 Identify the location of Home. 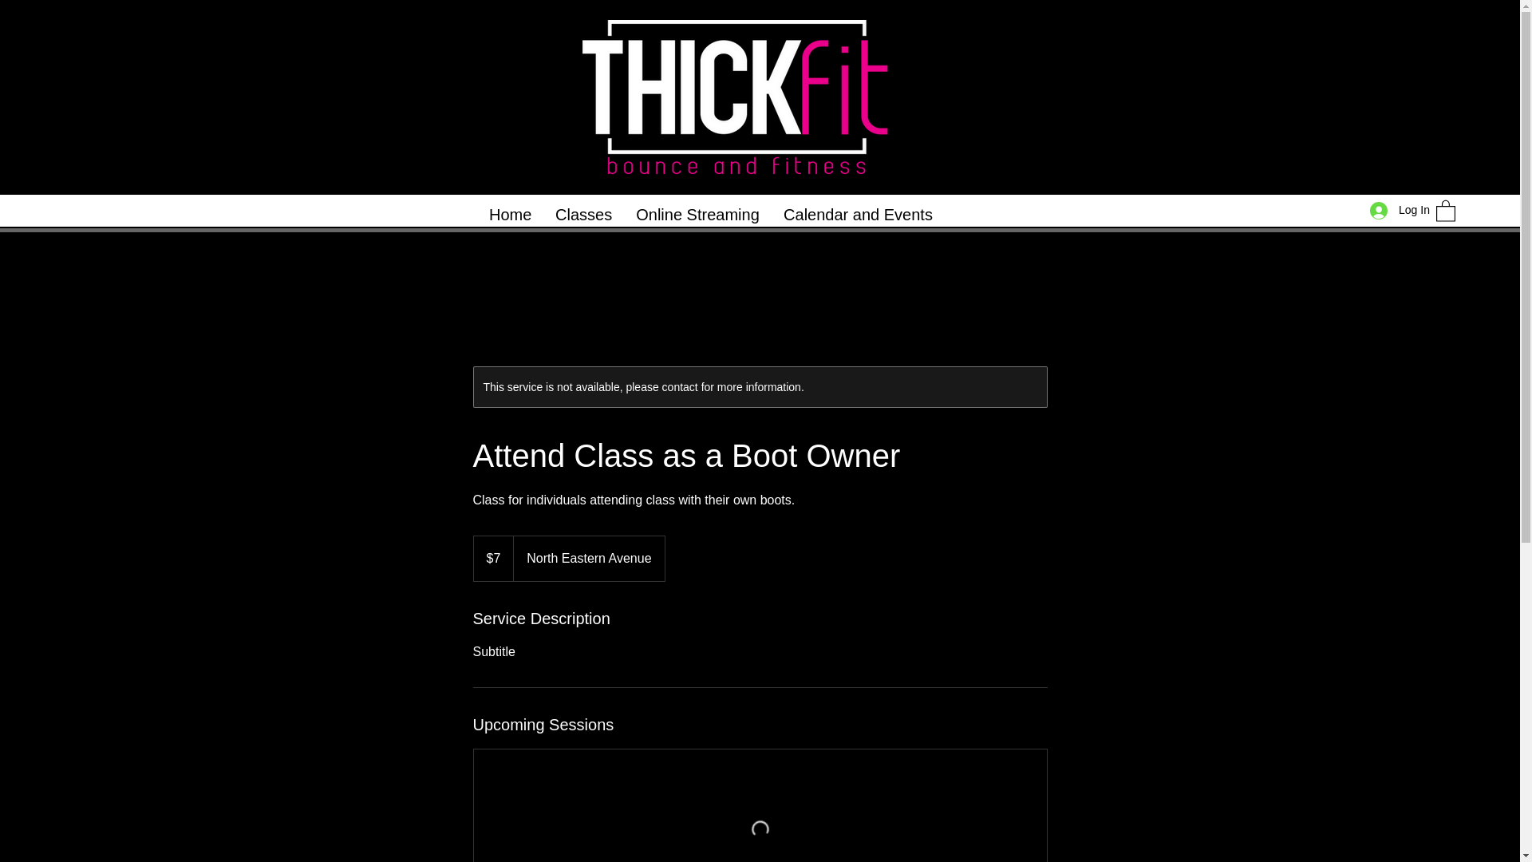
(510, 214).